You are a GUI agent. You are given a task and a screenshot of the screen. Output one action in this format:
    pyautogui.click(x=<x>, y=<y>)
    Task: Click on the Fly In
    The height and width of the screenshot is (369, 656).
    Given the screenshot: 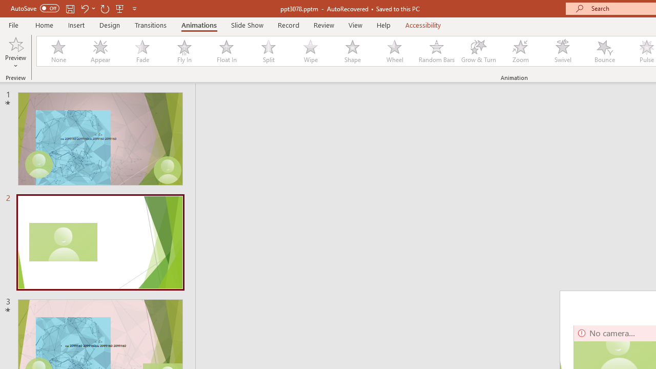 What is the action you would take?
    pyautogui.click(x=184, y=51)
    